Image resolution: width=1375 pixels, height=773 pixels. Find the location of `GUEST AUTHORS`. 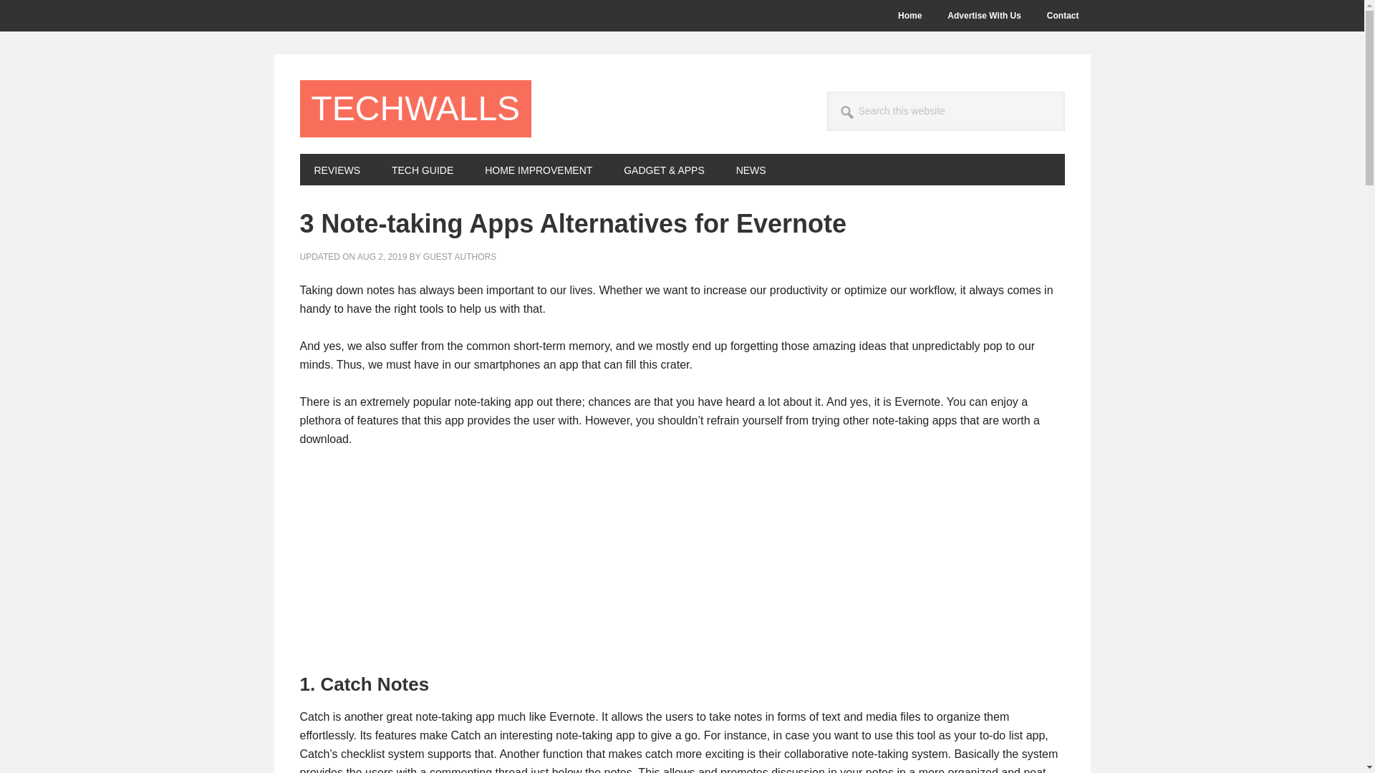

GUEST AUTHORS is located at coordinates (460, 257).